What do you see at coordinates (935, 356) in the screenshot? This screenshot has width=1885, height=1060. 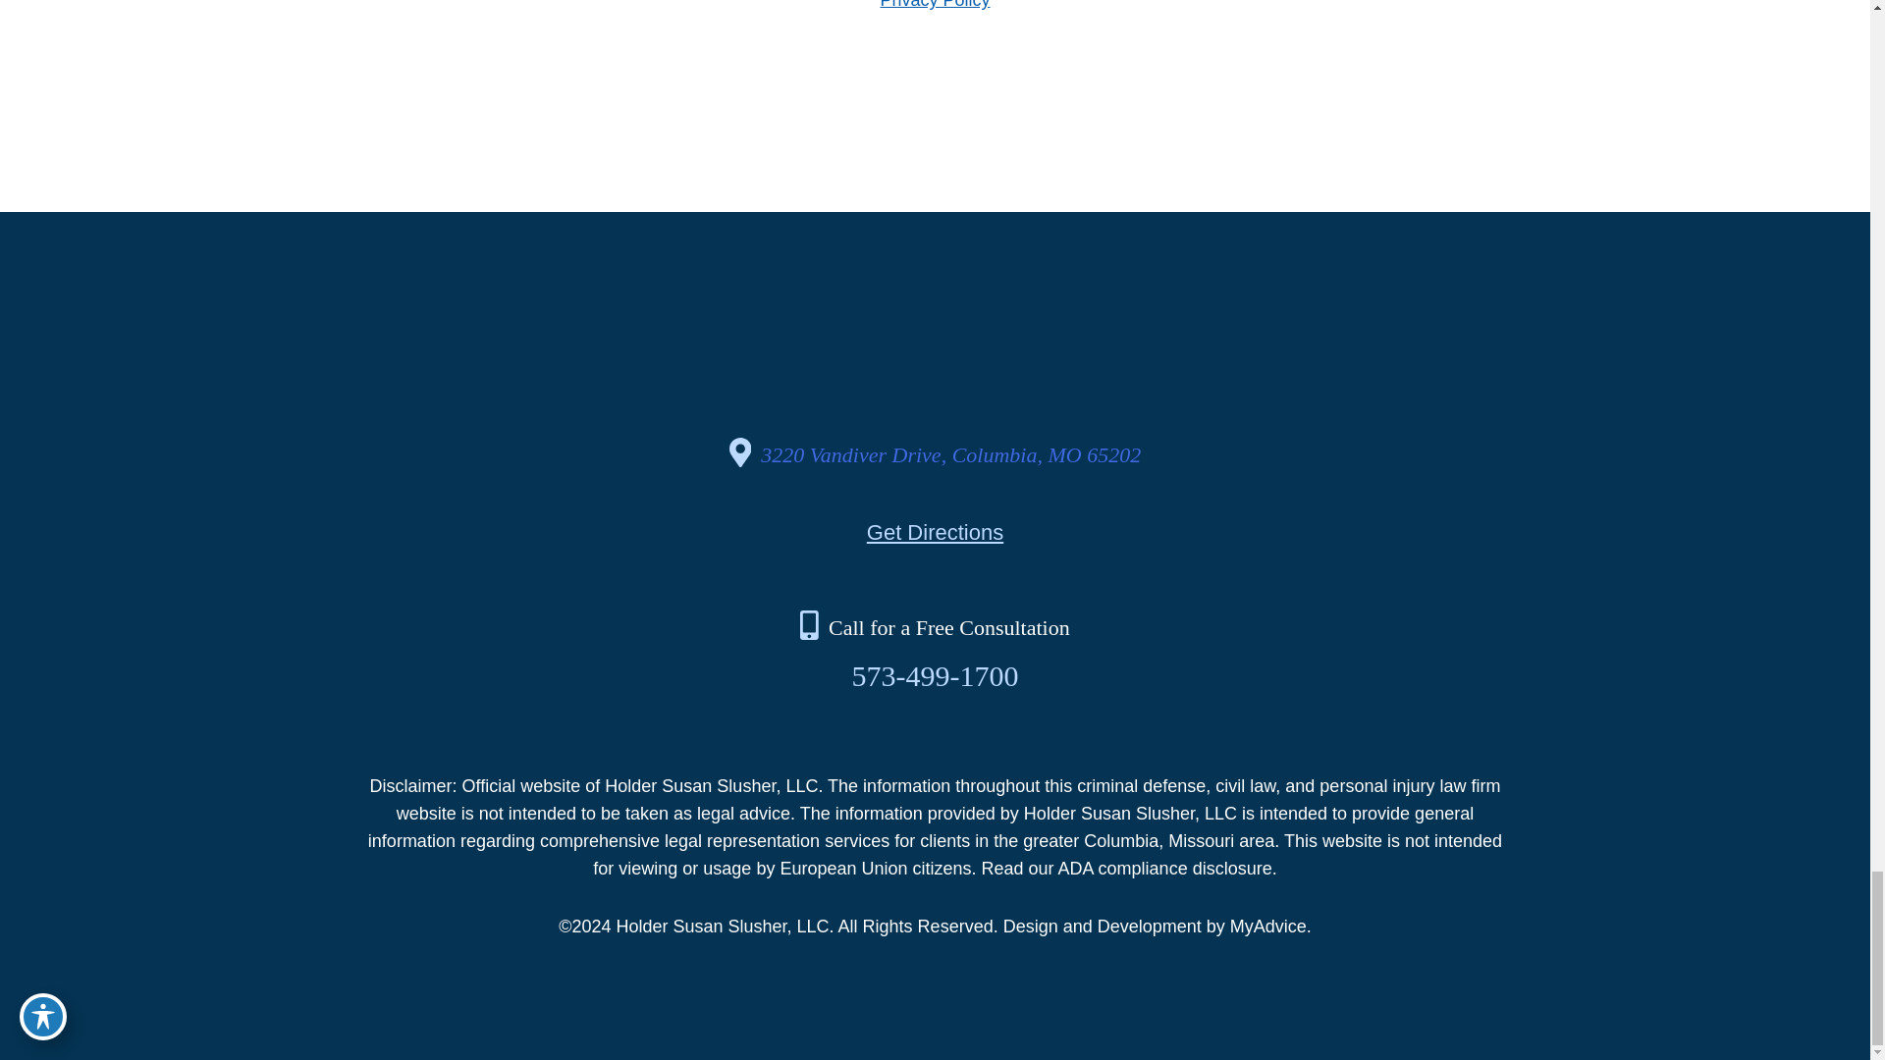 I see `group 519` at bounding box center [935, 356].